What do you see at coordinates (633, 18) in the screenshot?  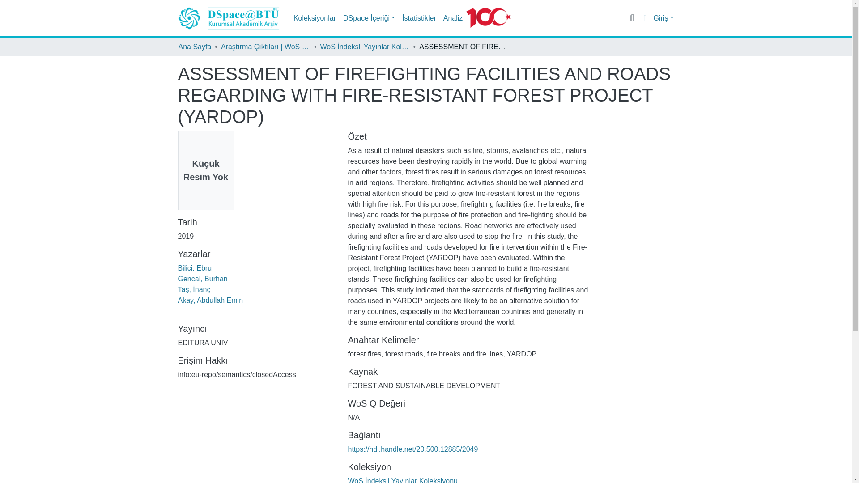 I see `Ara` at bounding box center [633, 18].